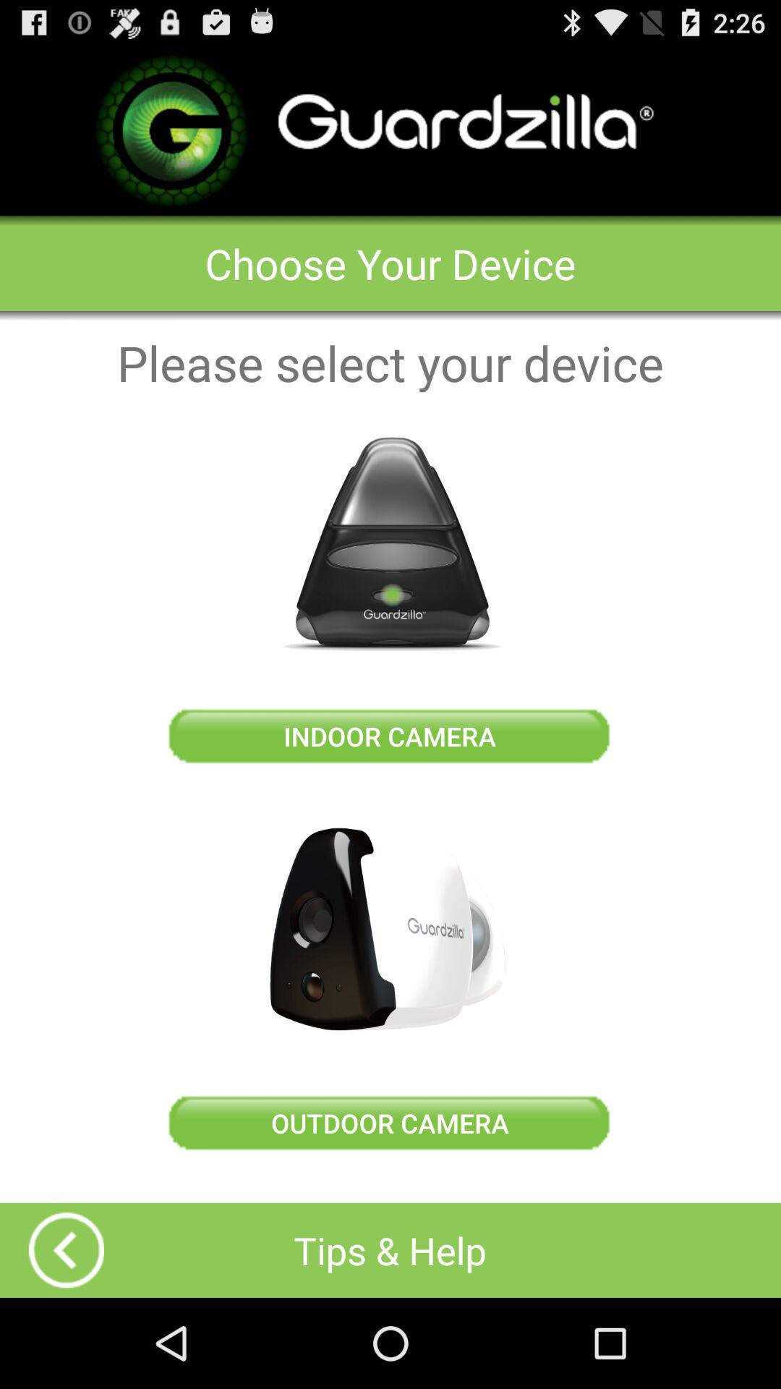 The width and height of the screenshot is (781, 1389). I want to click on select device, so click(390, 929).